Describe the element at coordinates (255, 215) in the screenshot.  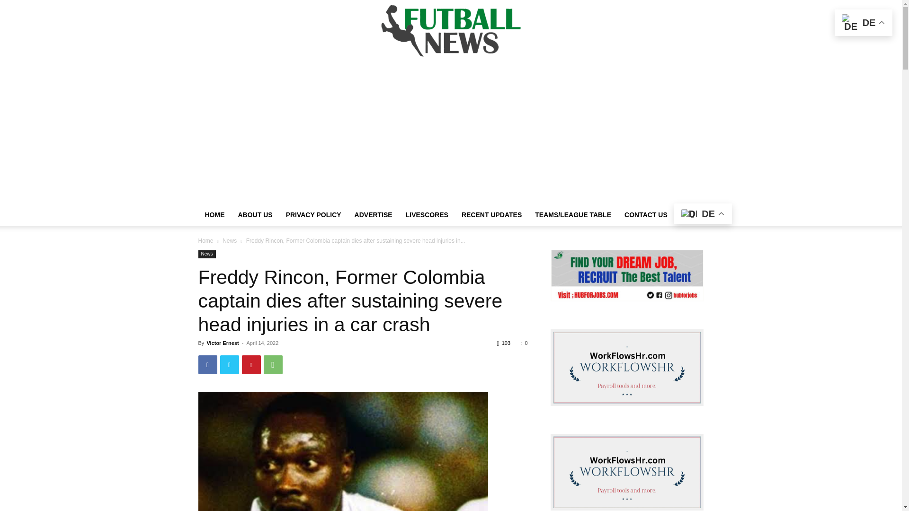
I see `ABOUT US` at that location.